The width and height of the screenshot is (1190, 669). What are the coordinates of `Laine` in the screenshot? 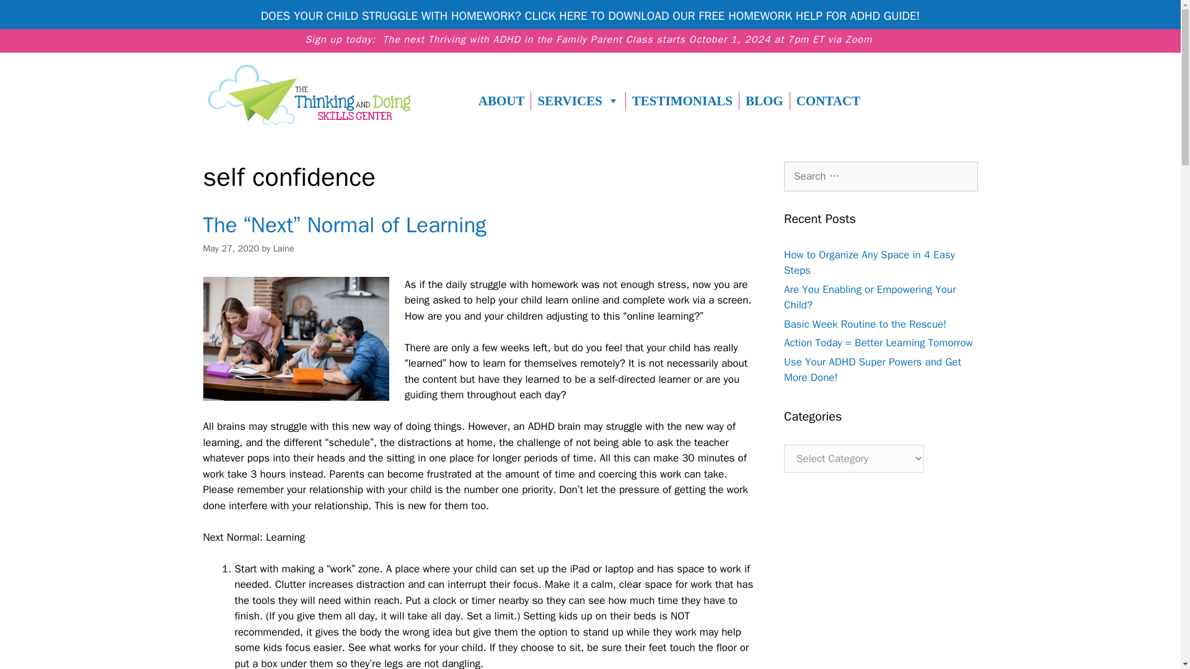 It's located at (284, 248).